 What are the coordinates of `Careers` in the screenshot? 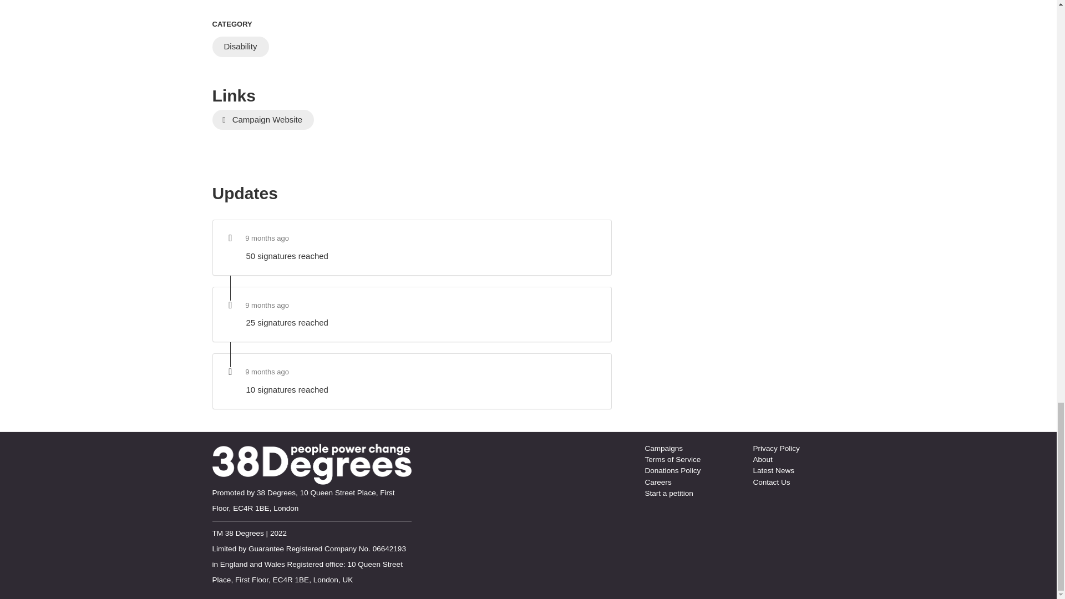 It's located at (657, 481).